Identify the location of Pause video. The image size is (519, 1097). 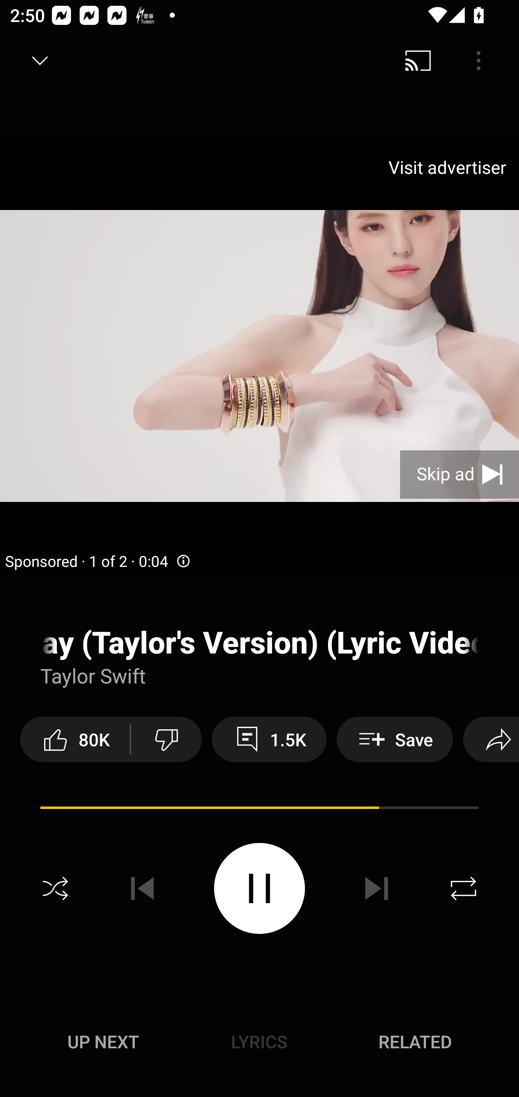
(259, 888).